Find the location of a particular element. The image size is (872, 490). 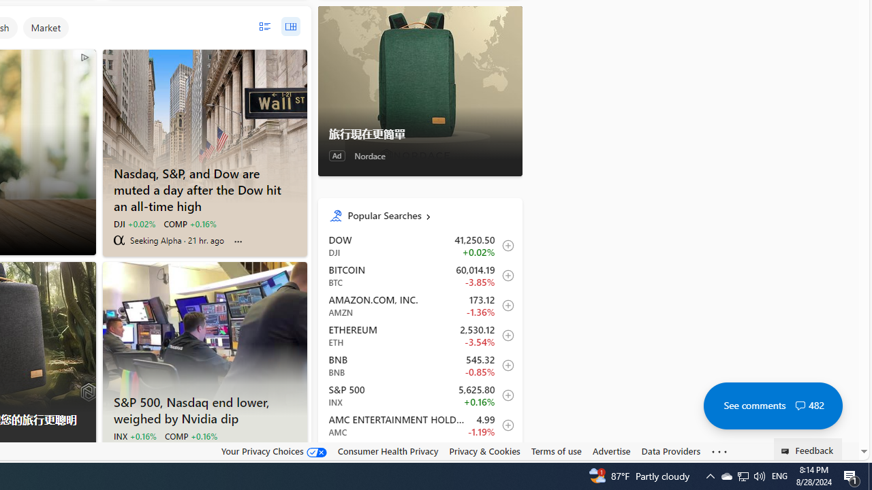

Your Privacy Choices is located at coordinates (274, 451).